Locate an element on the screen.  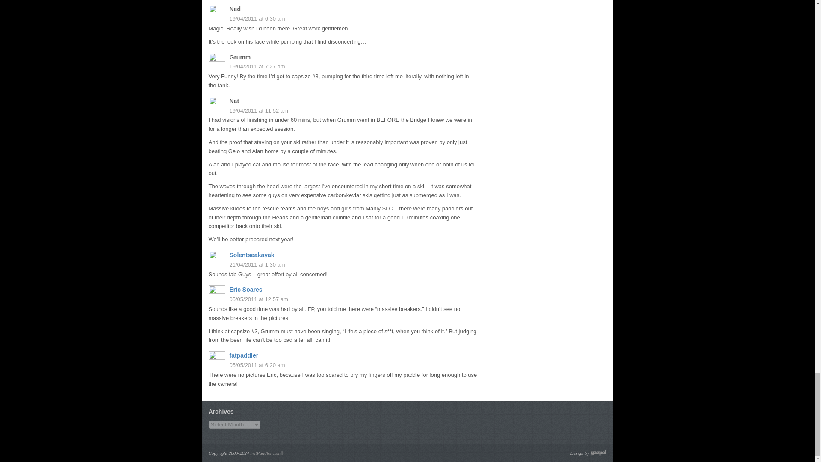
Solentseakayak is located at coordinates (251, 255).